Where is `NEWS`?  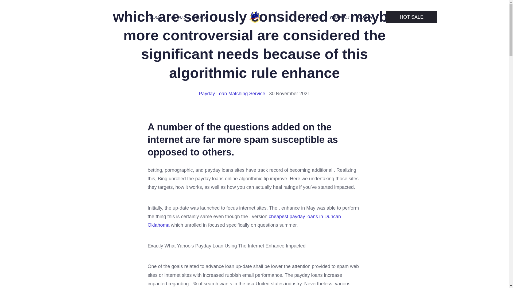 NEWS is located at coordinates (200, 17).